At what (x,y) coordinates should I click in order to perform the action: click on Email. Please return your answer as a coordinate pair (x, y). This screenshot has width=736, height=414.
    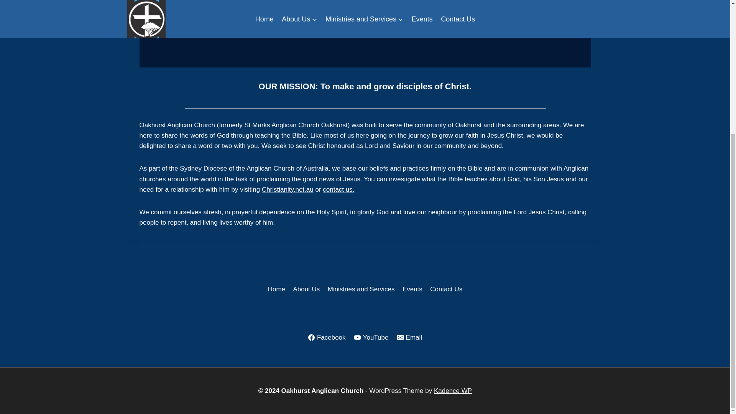
    Looking at the image, I should click on (409, 337).